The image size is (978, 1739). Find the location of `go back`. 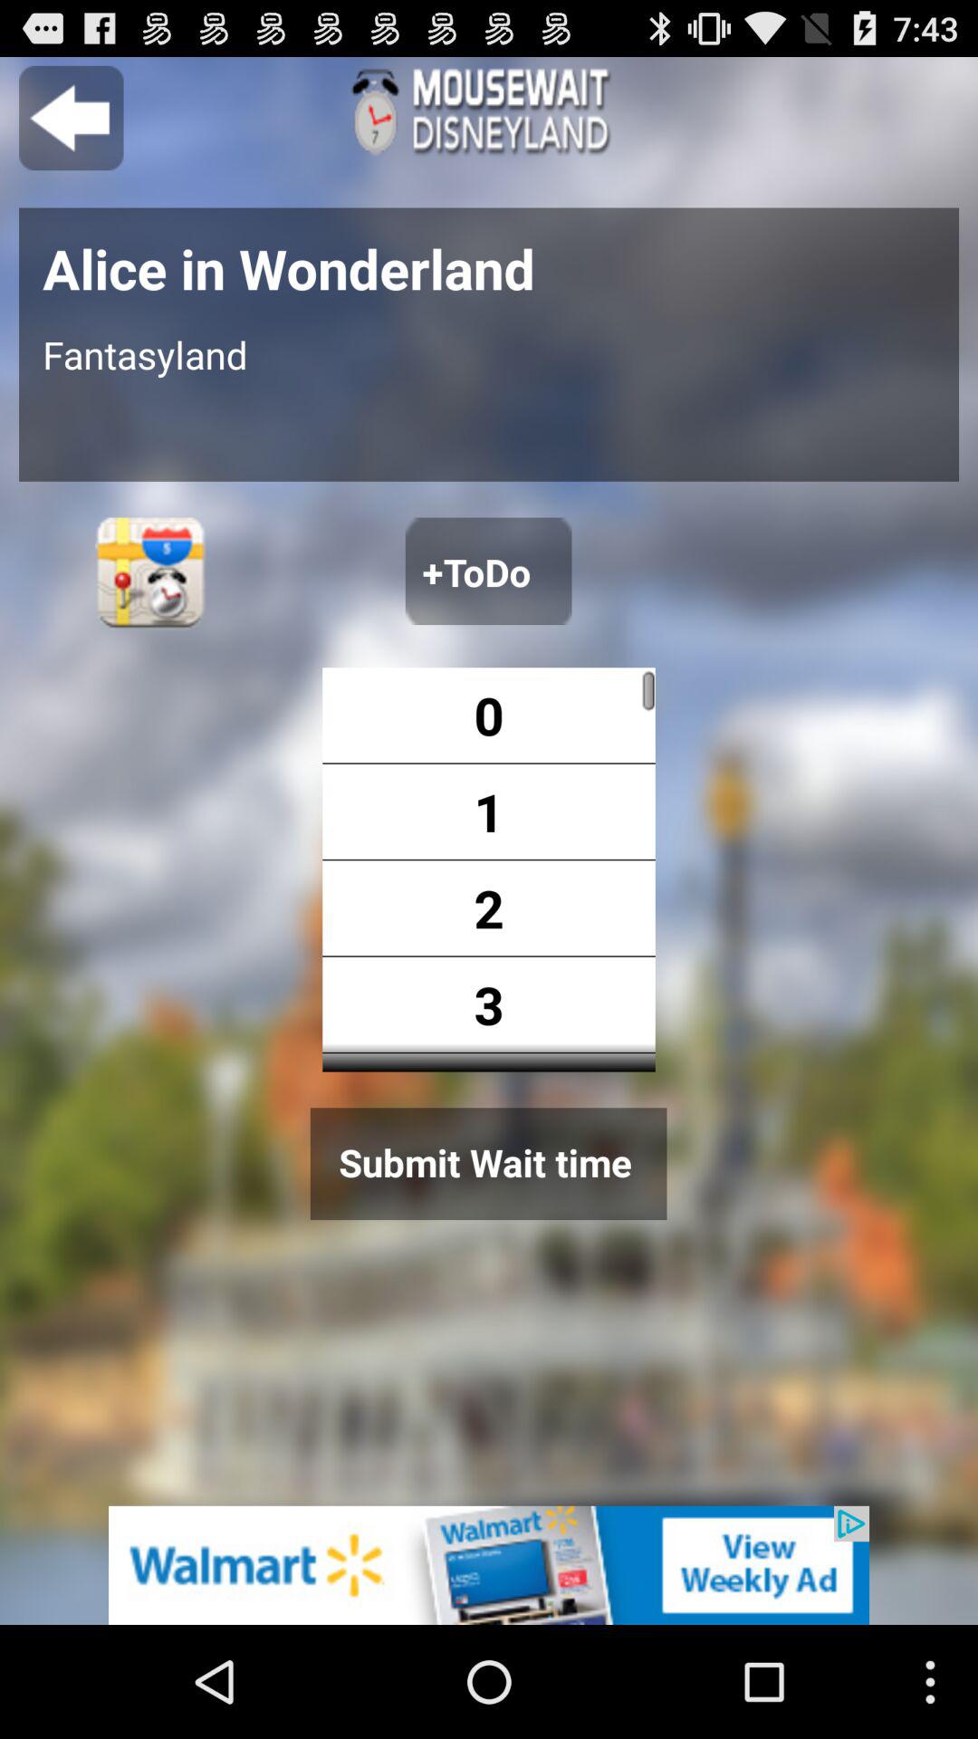

go back is located at coordinates (71, 118).